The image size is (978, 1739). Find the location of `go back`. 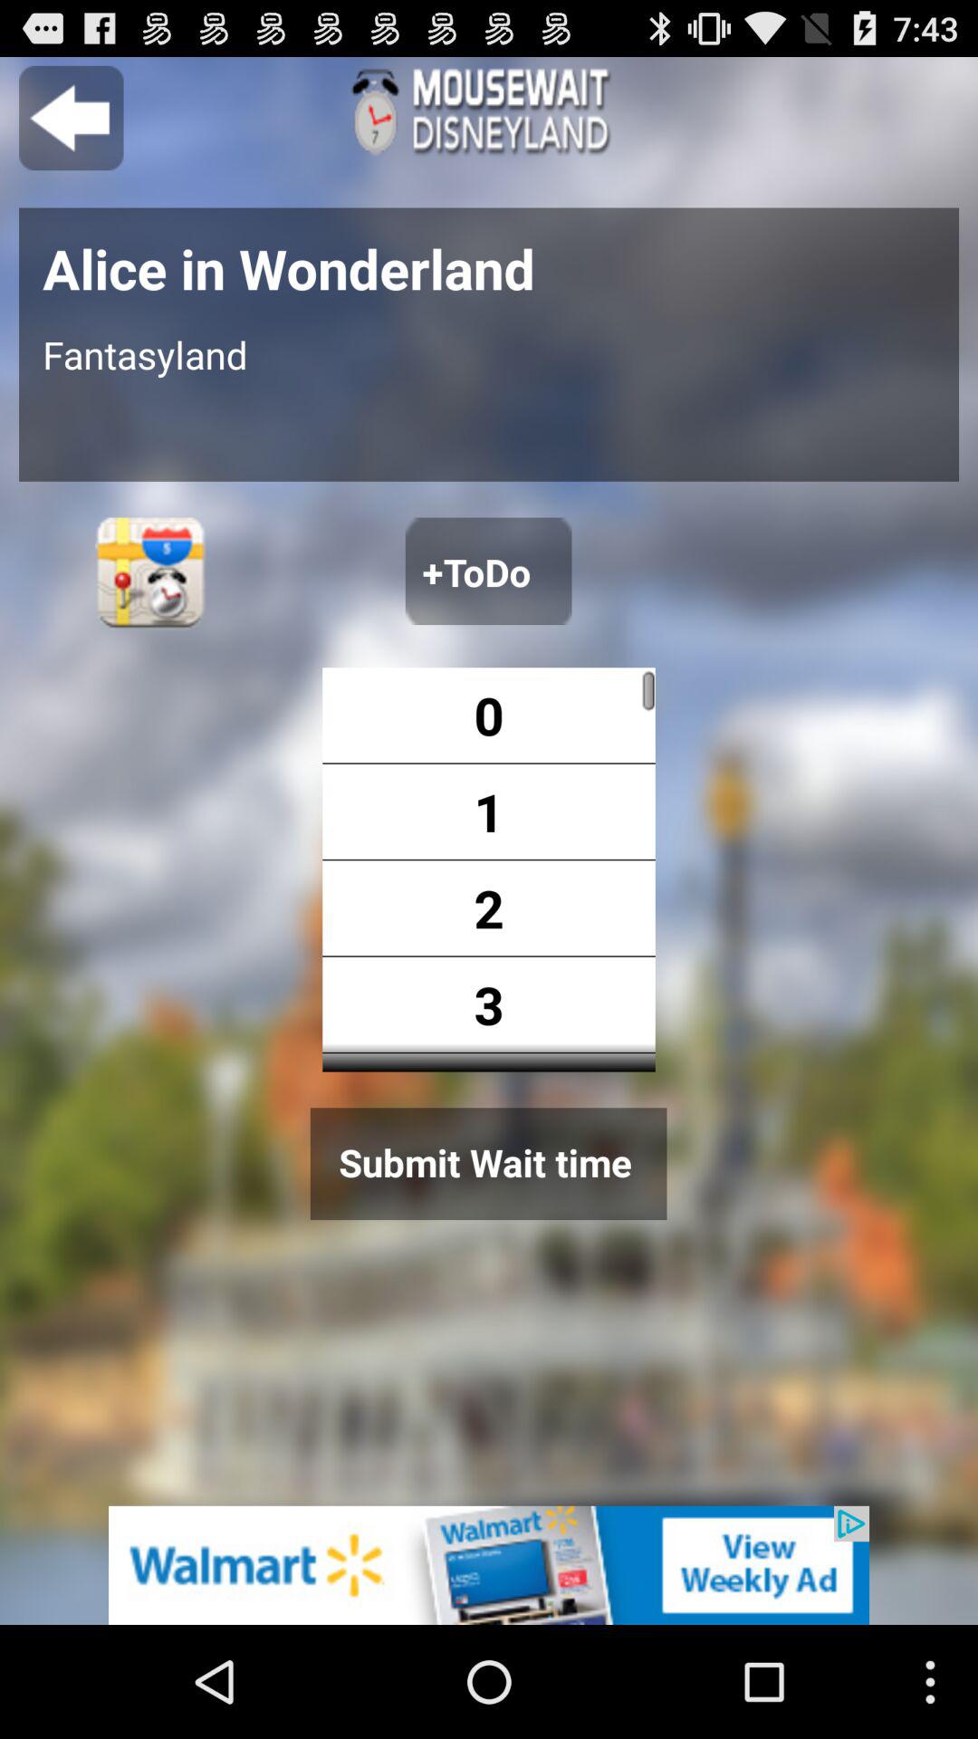

go back is located at coordinates (71, 118).